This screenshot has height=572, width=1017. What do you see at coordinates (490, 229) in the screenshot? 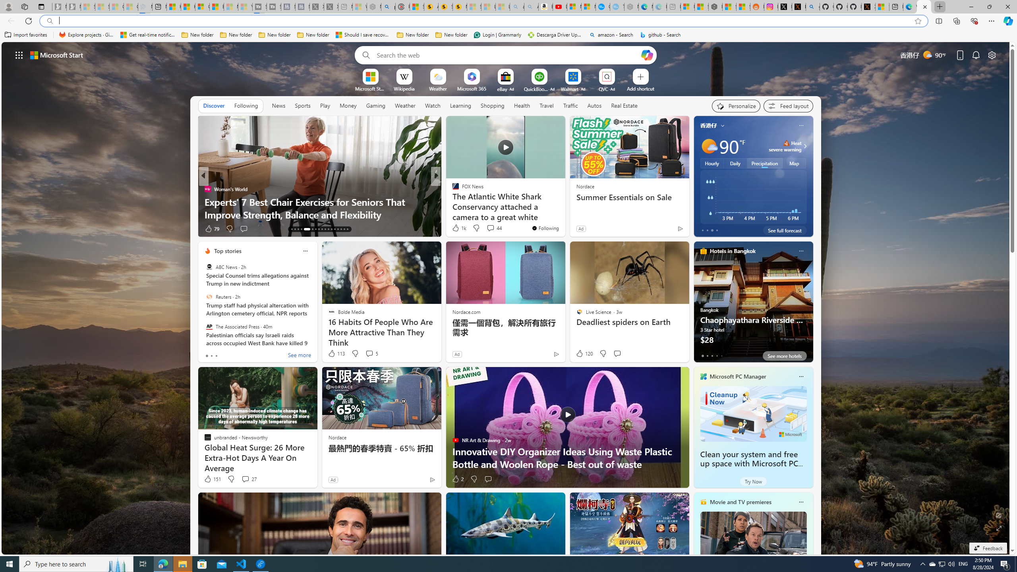
I see `View comments 2 Comment` at bounding box center [490, 229].